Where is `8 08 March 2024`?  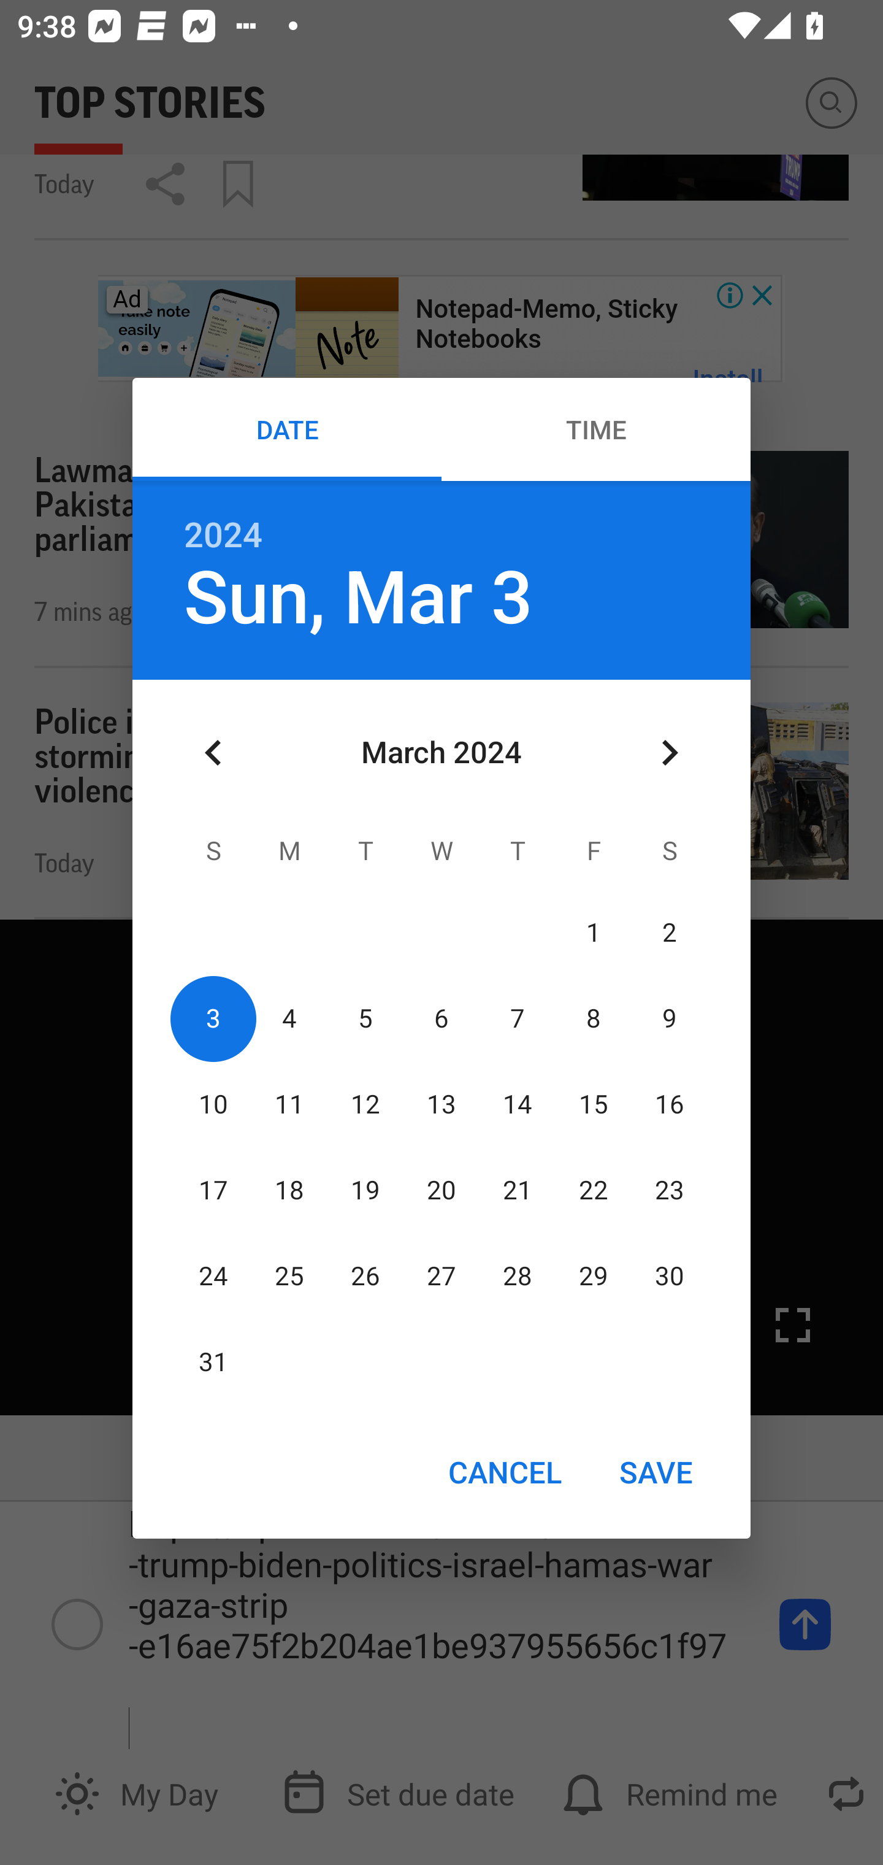
8 08 March 2024 is located at coordinates (593, 1018).